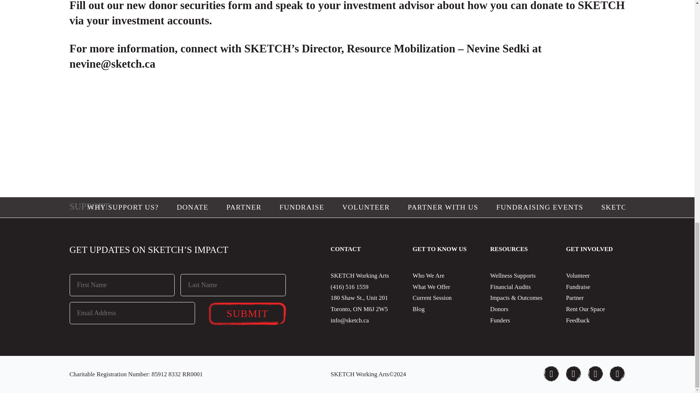 The height and width of the screenshot is (393, 700). Describe the element at coordinates (247, 314) in the screenshot. I see `Submit` at that location.